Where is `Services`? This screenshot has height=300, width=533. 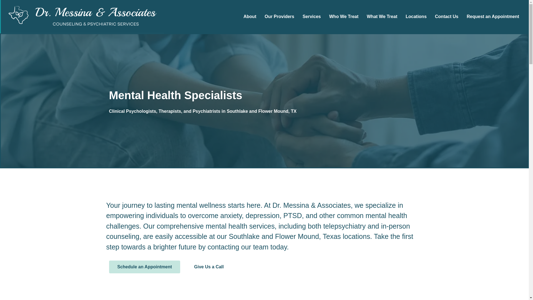 Services is located at coordinates (312, 17).